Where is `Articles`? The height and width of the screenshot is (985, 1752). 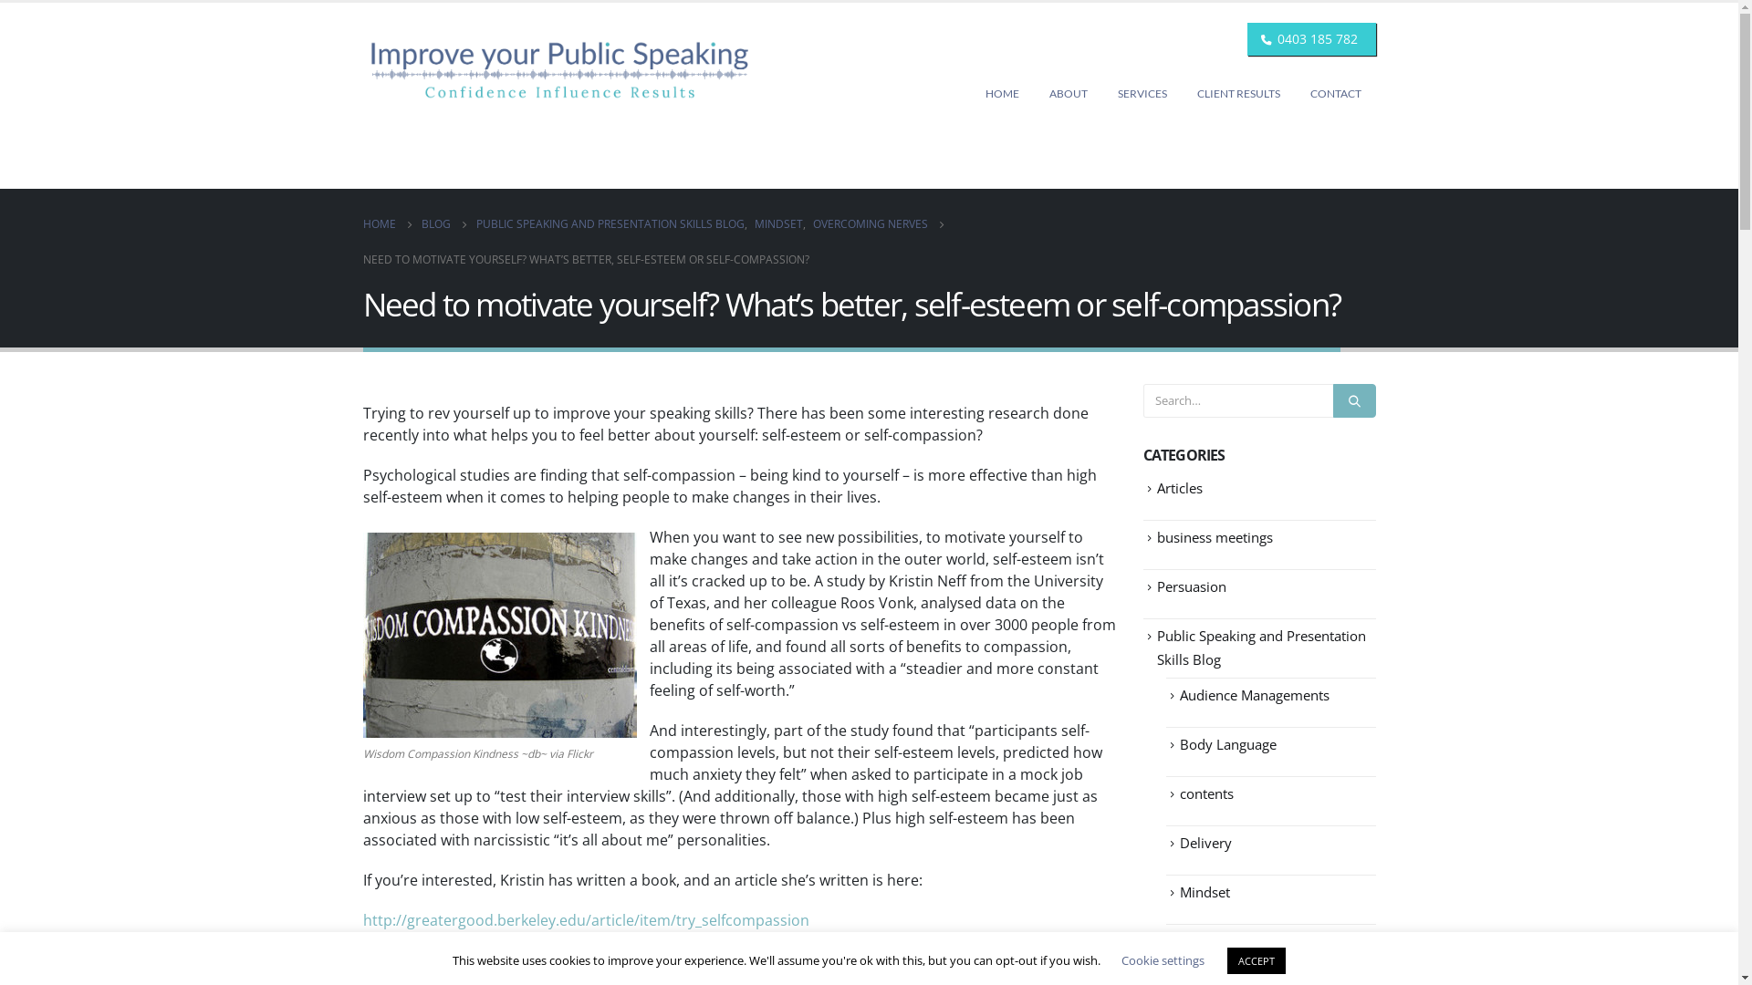 Articles is located at coordinates (1180, 488).